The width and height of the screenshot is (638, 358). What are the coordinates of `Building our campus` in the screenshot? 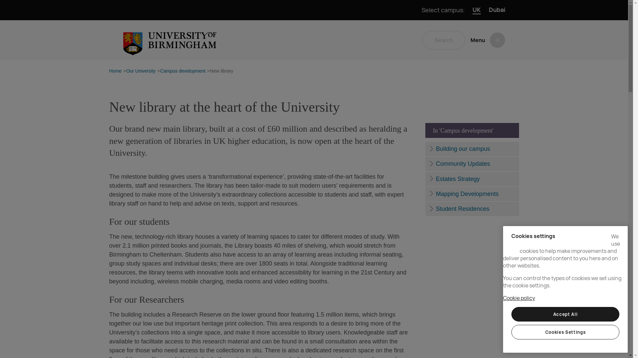 It's located at (472, 149).